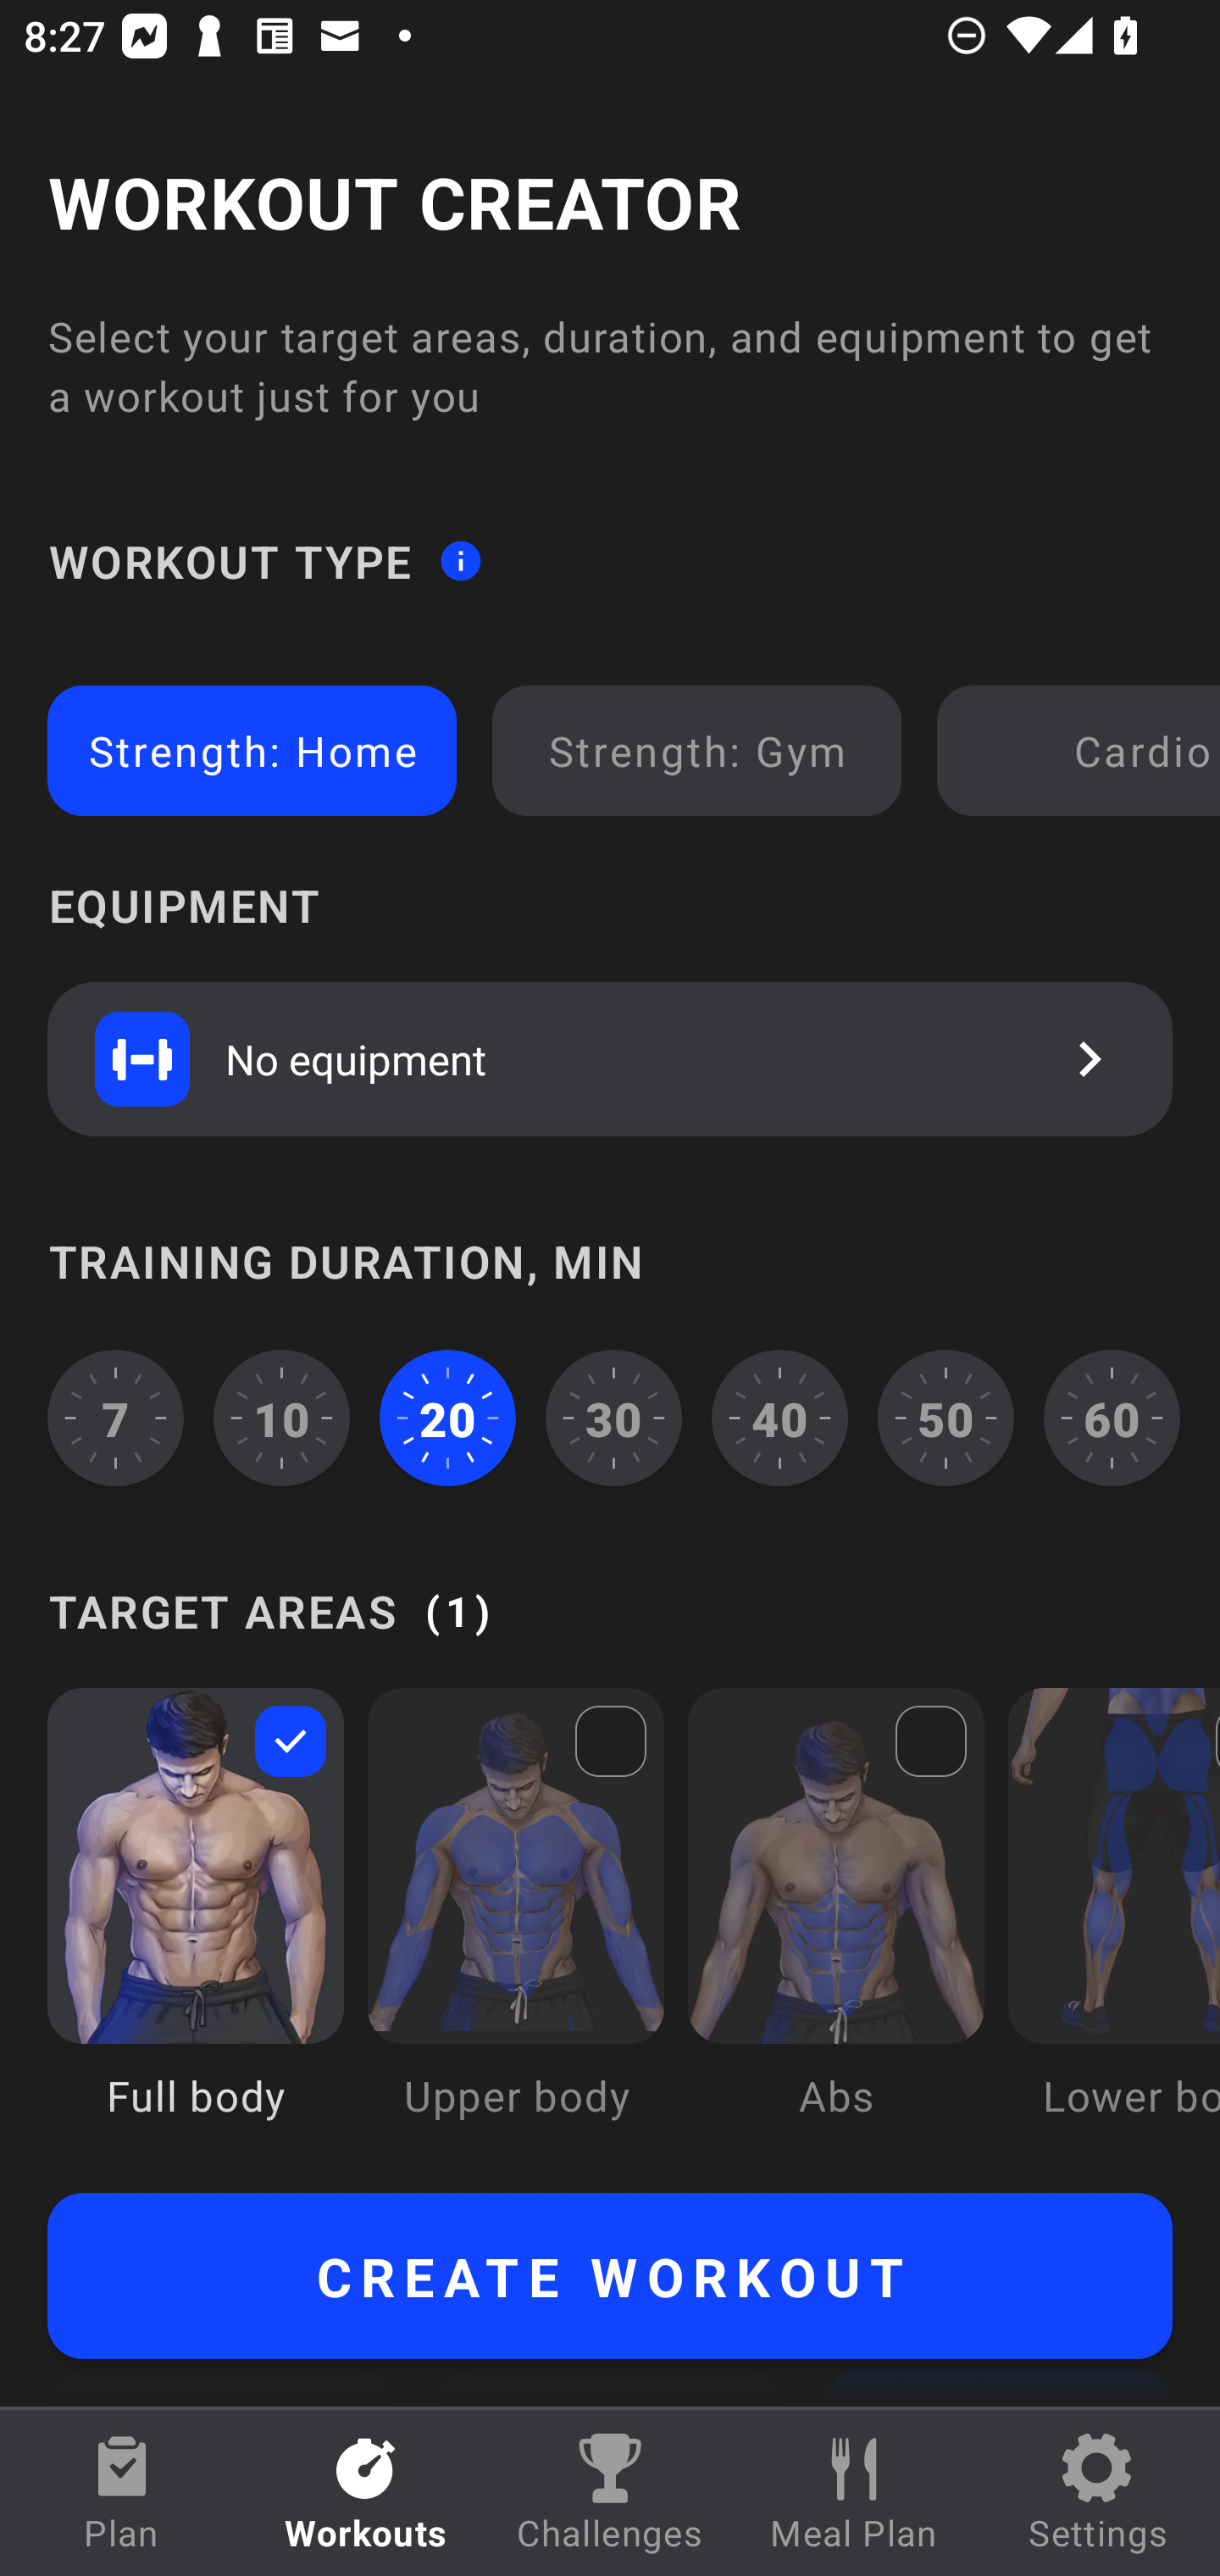  Describe the element at coordinates (610, 2493) in the screenshot. I see ` Challenges ` at that location.